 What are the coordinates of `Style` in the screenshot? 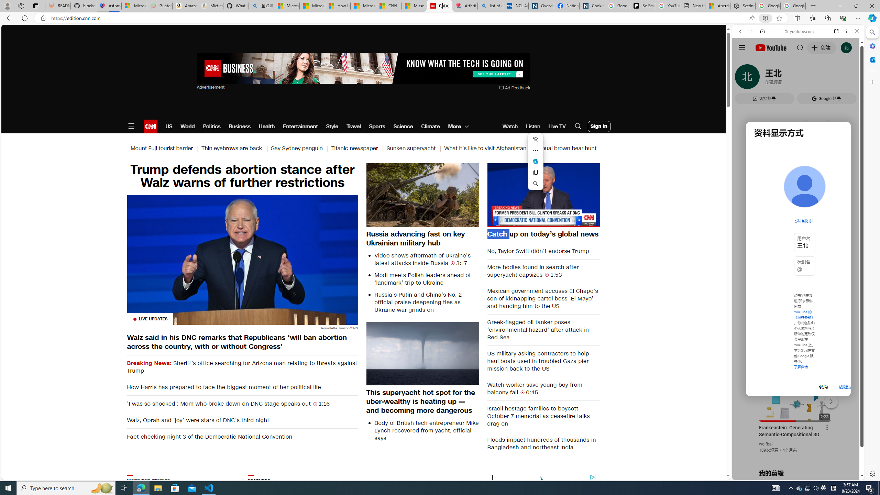 It's located at (332, 126).